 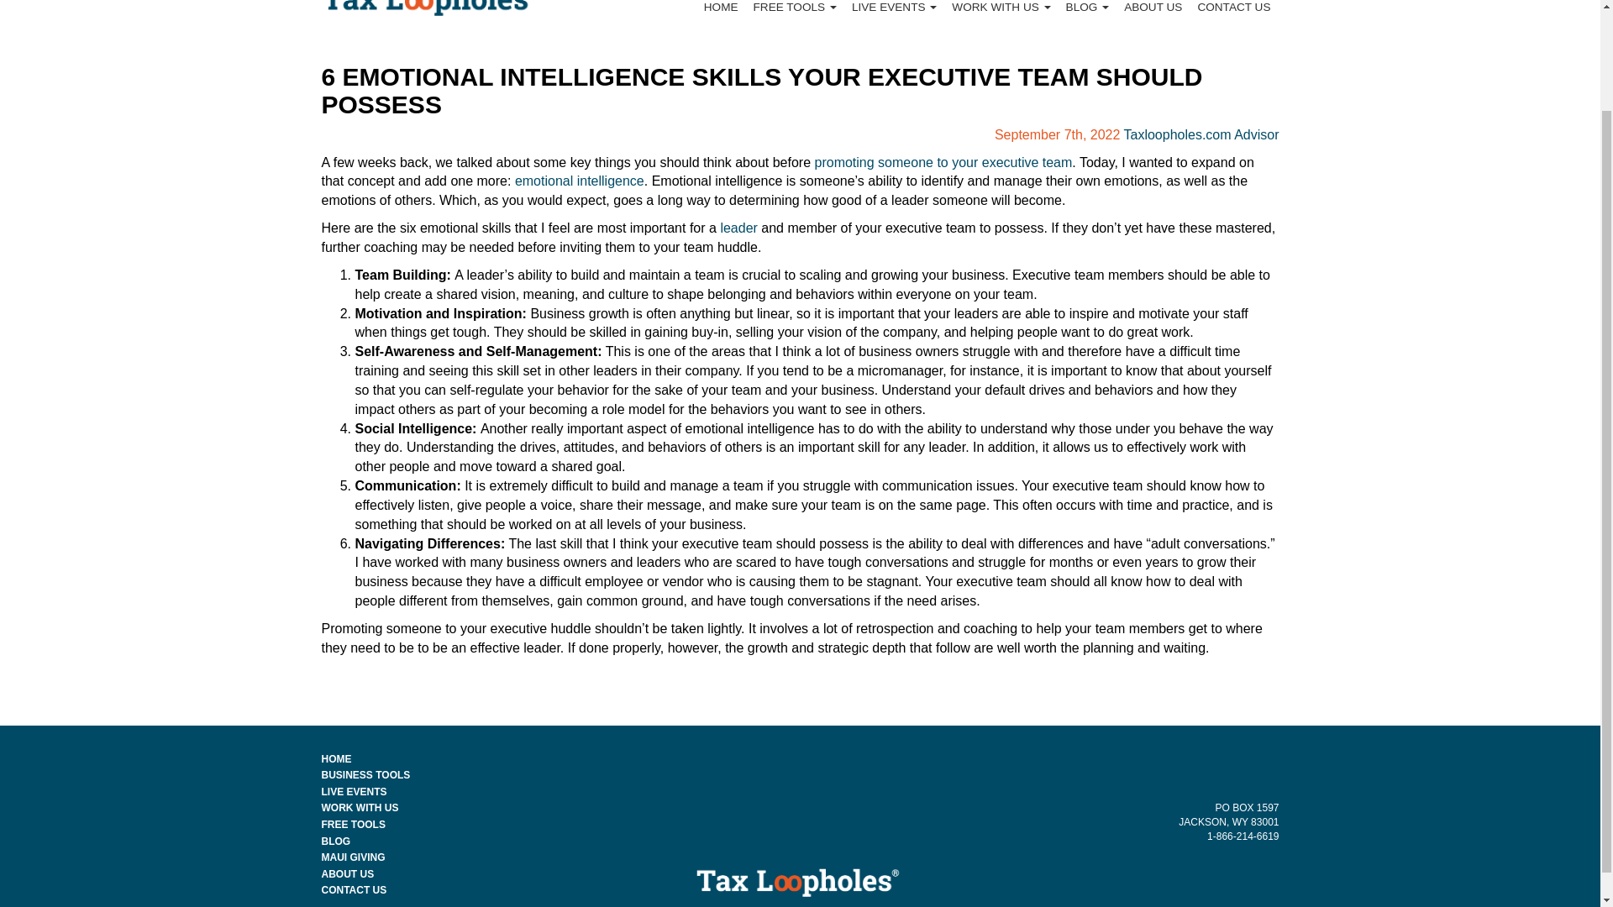 I want to click on ABOUT US, so click(x=348, y=873).